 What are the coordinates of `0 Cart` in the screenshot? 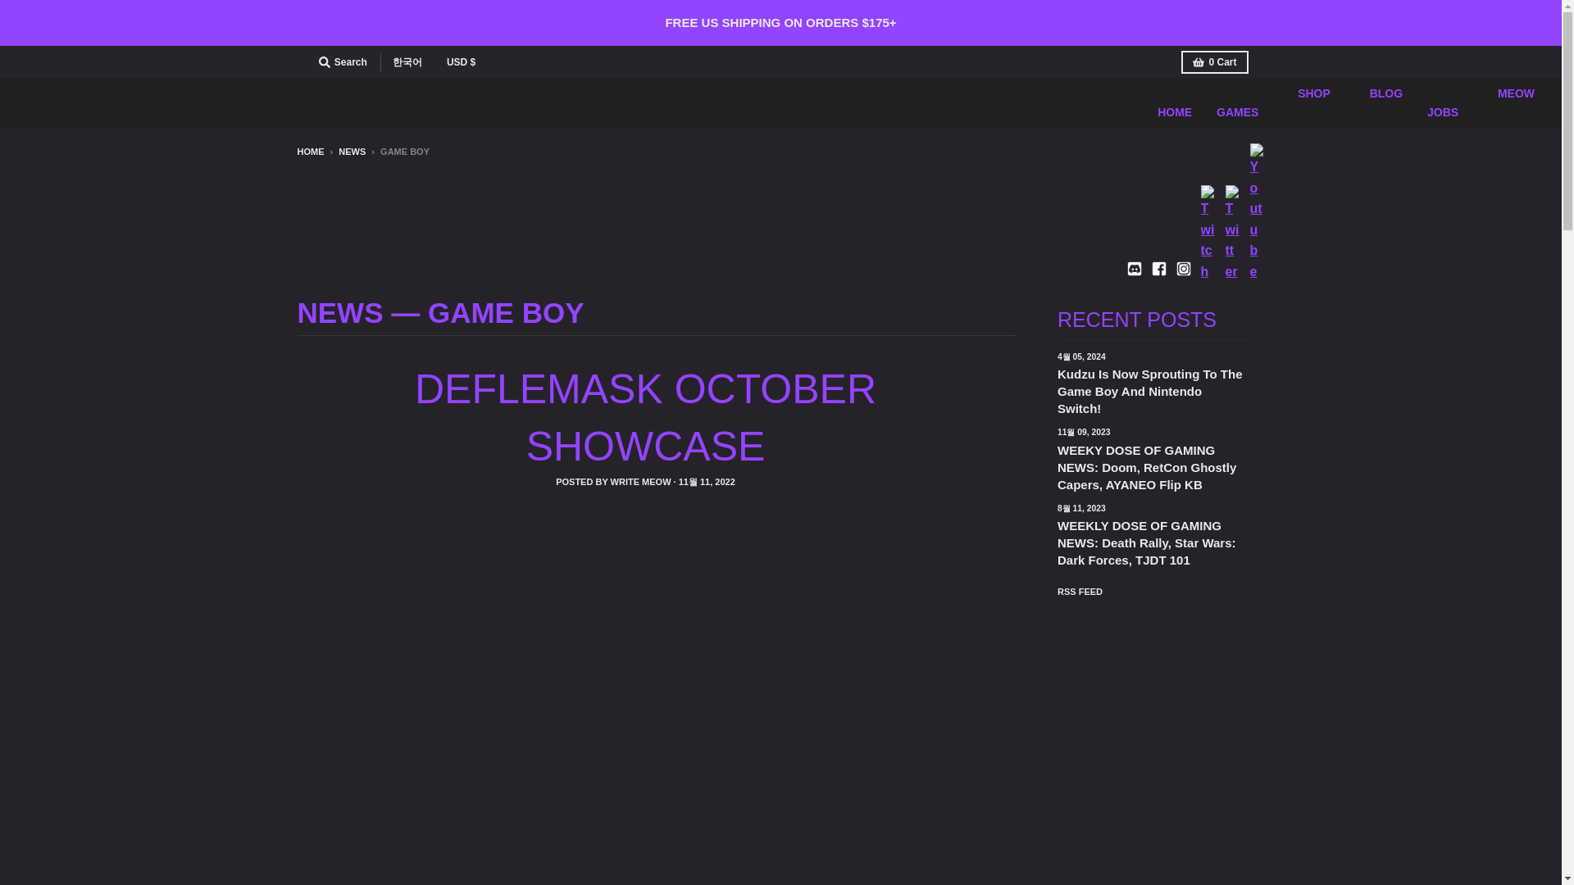 It's located at (1215, 61).